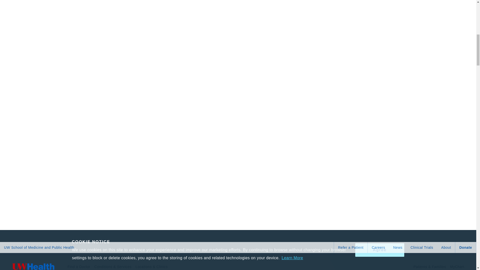 The height and width of the screenshot is (270, 480). Describe the element at coordinates (446, 247) in the screenshot. I see `About` at that location.